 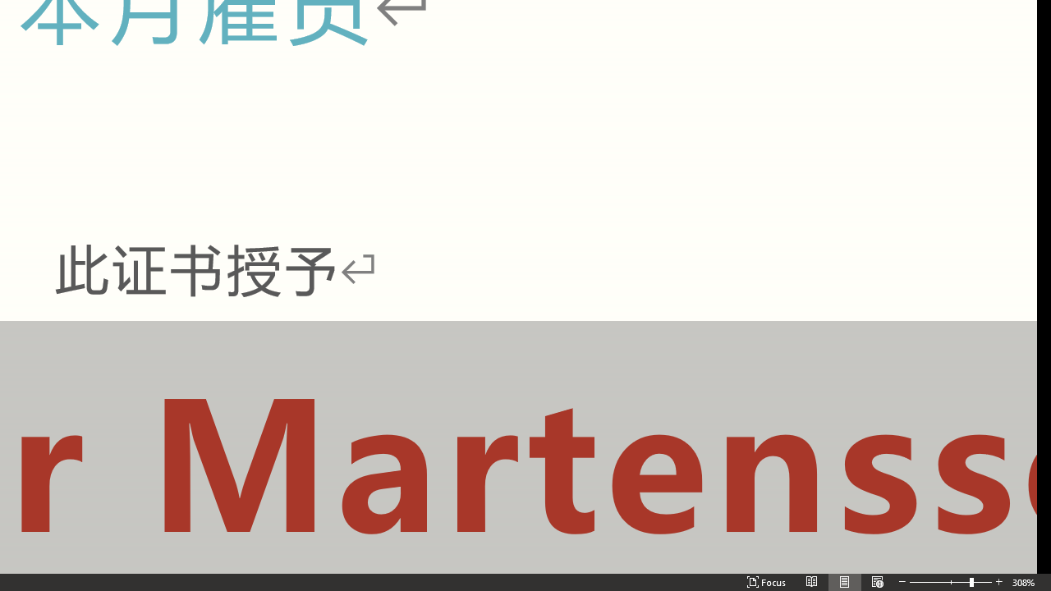 What do you see at coordinates (801, 533) in the screenshot?
I see `Page right` at bounding box center [801, 533].